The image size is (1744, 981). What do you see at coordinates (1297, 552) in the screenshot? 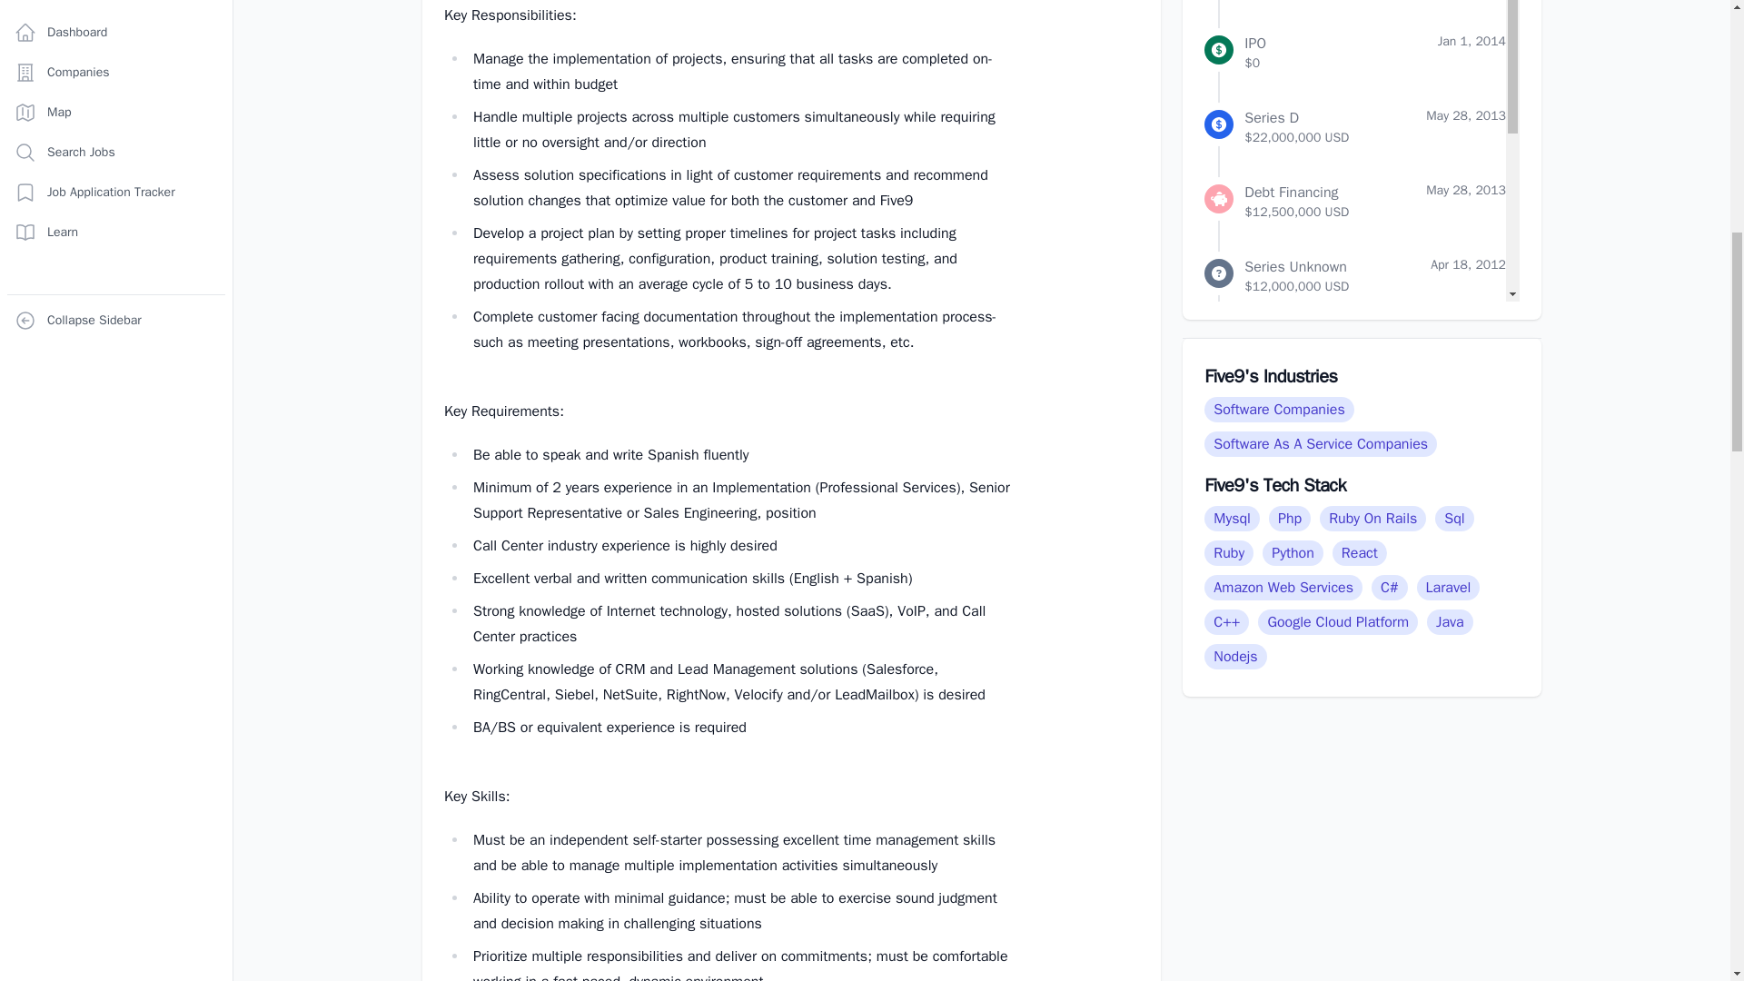
I see `Python` at bounding box center [1297, 552].